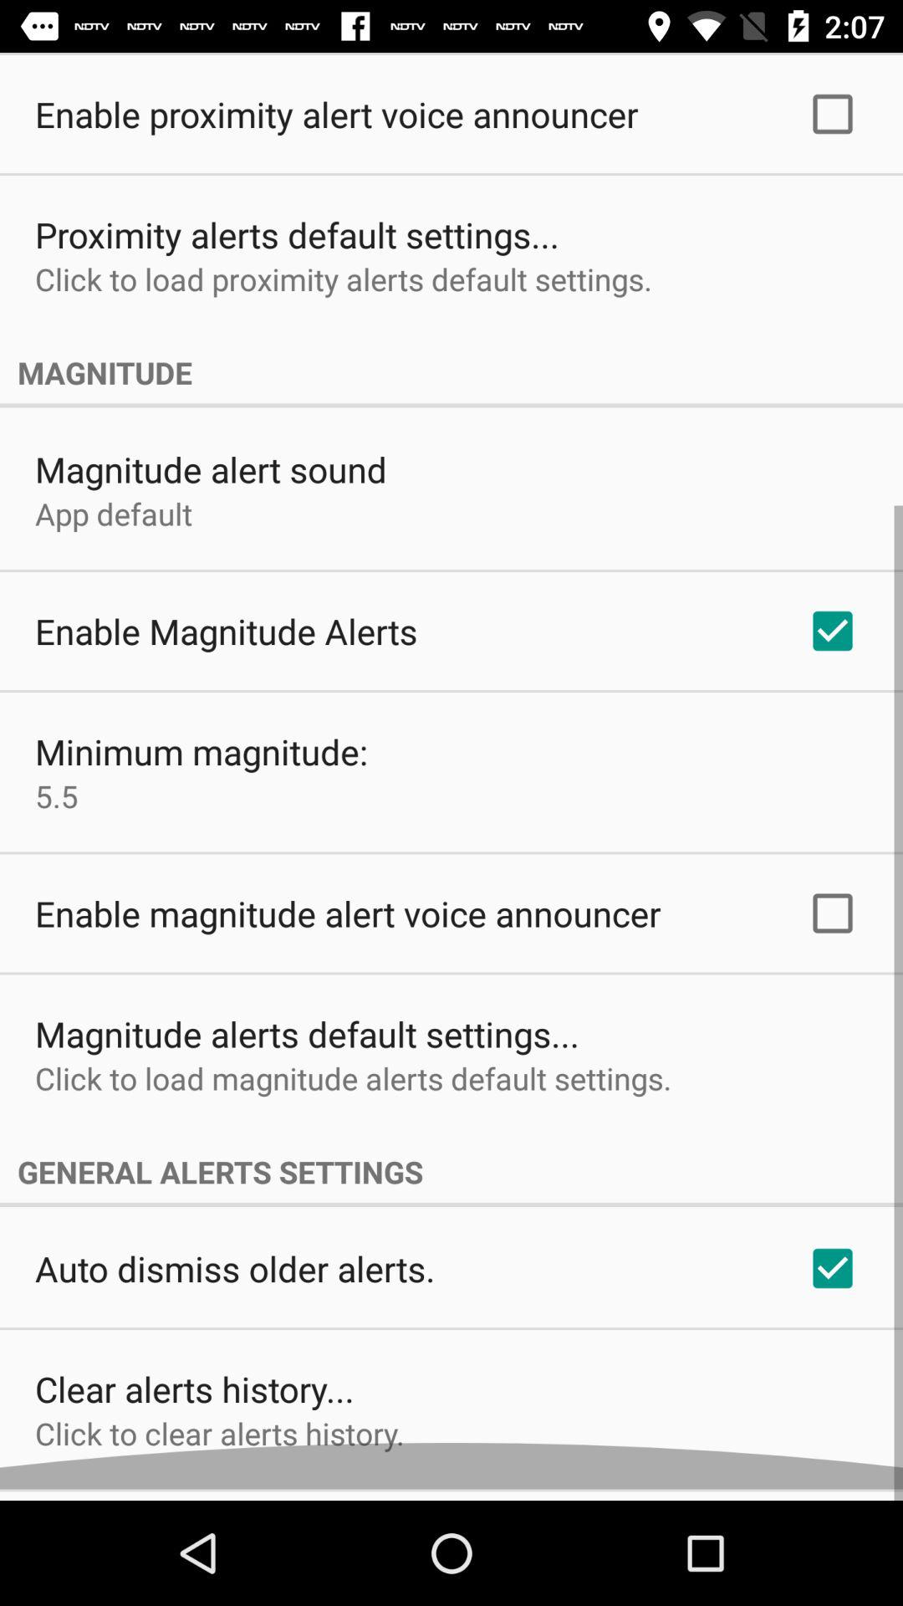  Describe the element at coordinates (235, 1280) in the screenshot. I see `select the icon above the clear alerts history... app` at that location.